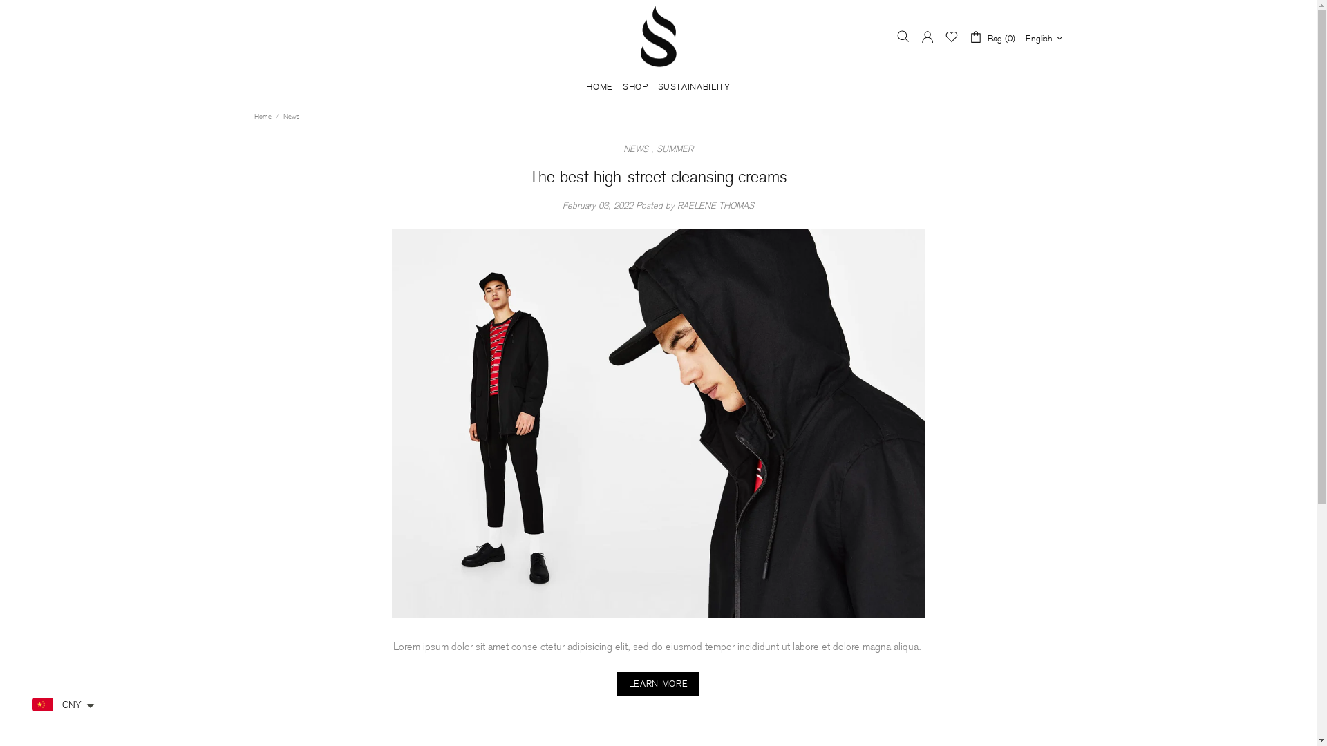 Image resolution: width=1327 pixels, height=746 pixels. Describe the element at coordinates (675, 149) in the screenshot. I see `SUMMER` at that location.